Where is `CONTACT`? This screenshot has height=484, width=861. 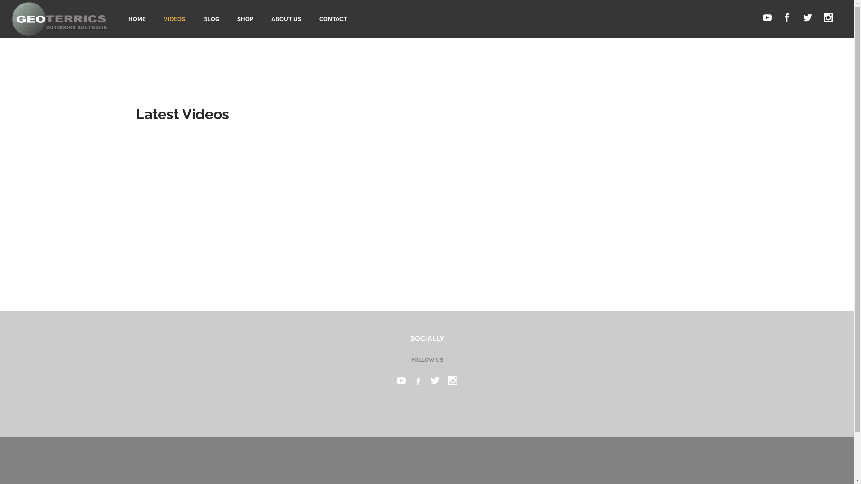 CONTACT is located at coordinates (333, 19).